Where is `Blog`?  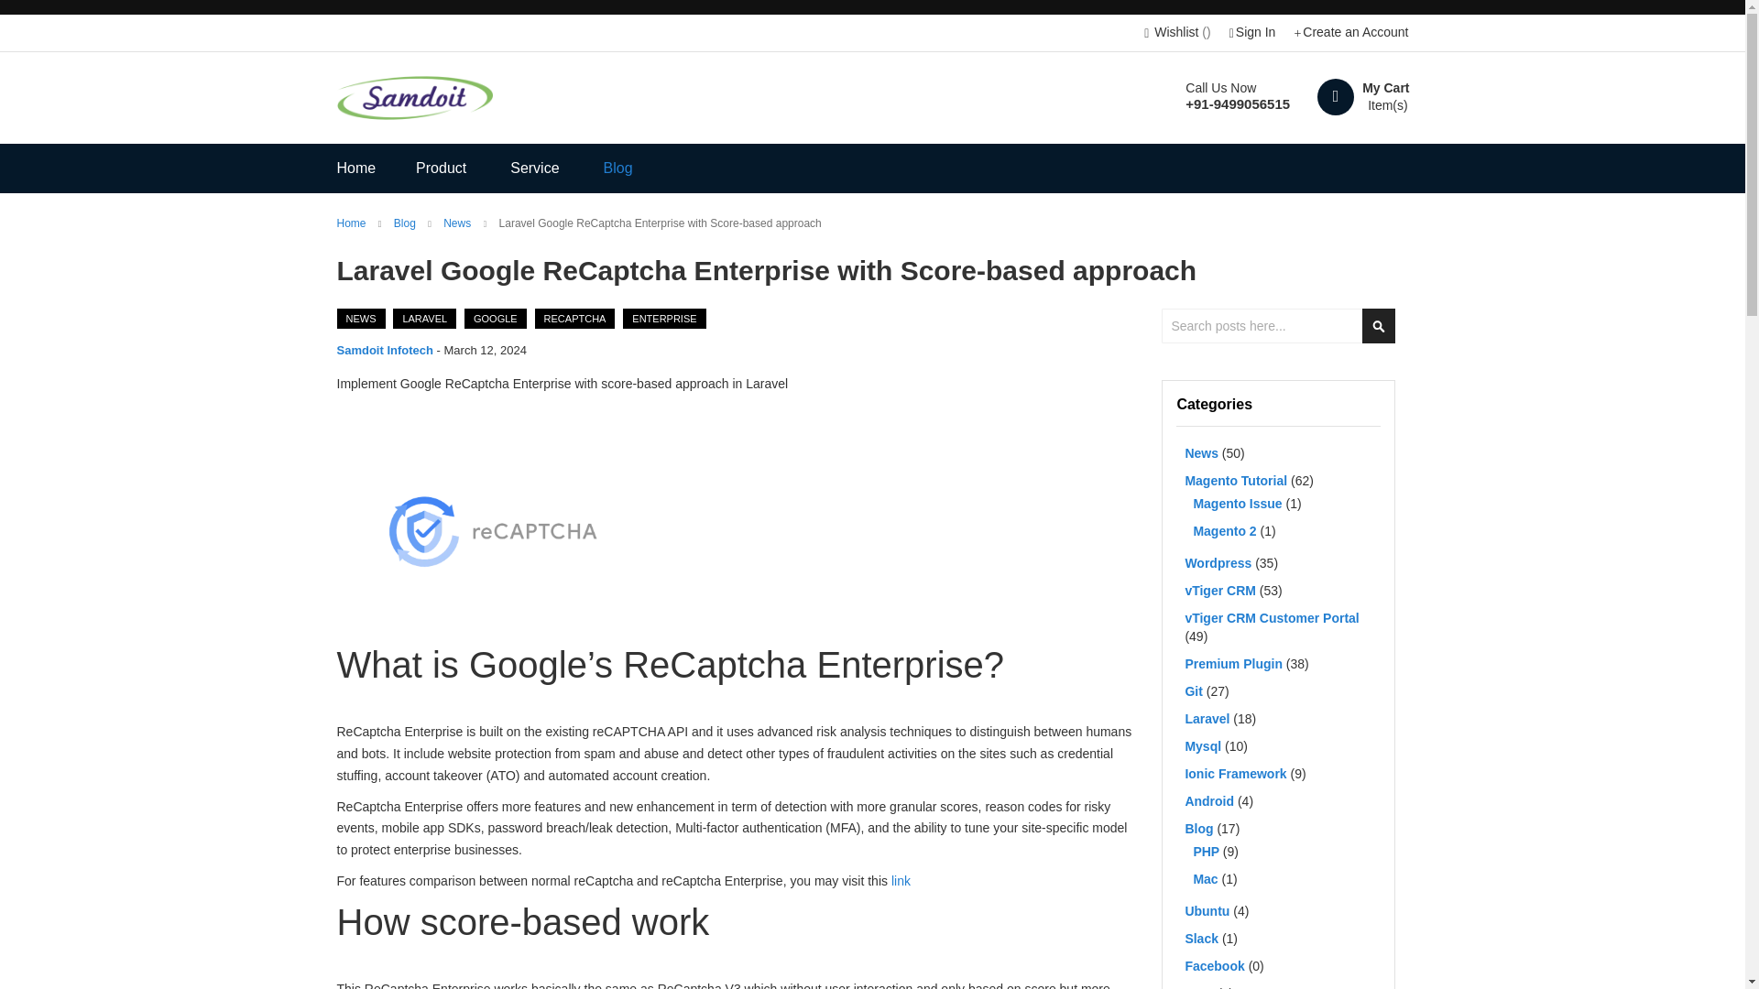 Blog is located at coordinates (617, 168).